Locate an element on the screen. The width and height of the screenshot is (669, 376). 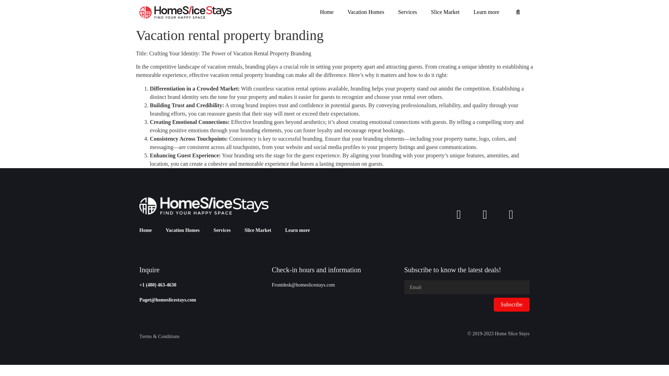
Vacation Homes is located at coordinates (183, 230).